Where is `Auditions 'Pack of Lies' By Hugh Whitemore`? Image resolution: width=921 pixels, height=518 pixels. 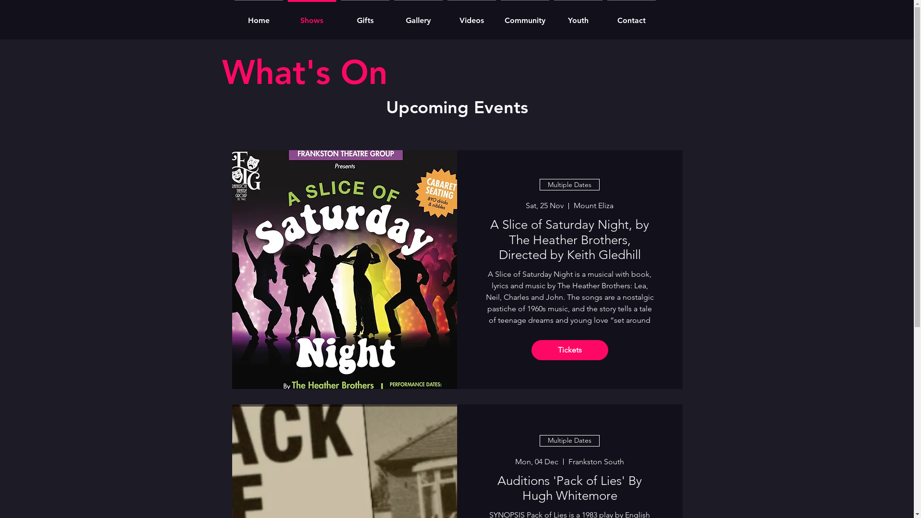
Auditions 'Pack of Lies' By Hugh Whitemore is located at coordinates (570, 488).